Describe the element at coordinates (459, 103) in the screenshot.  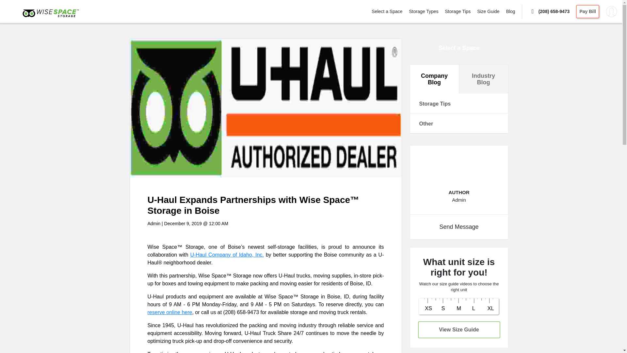
I see `Storage Tips` at that location.